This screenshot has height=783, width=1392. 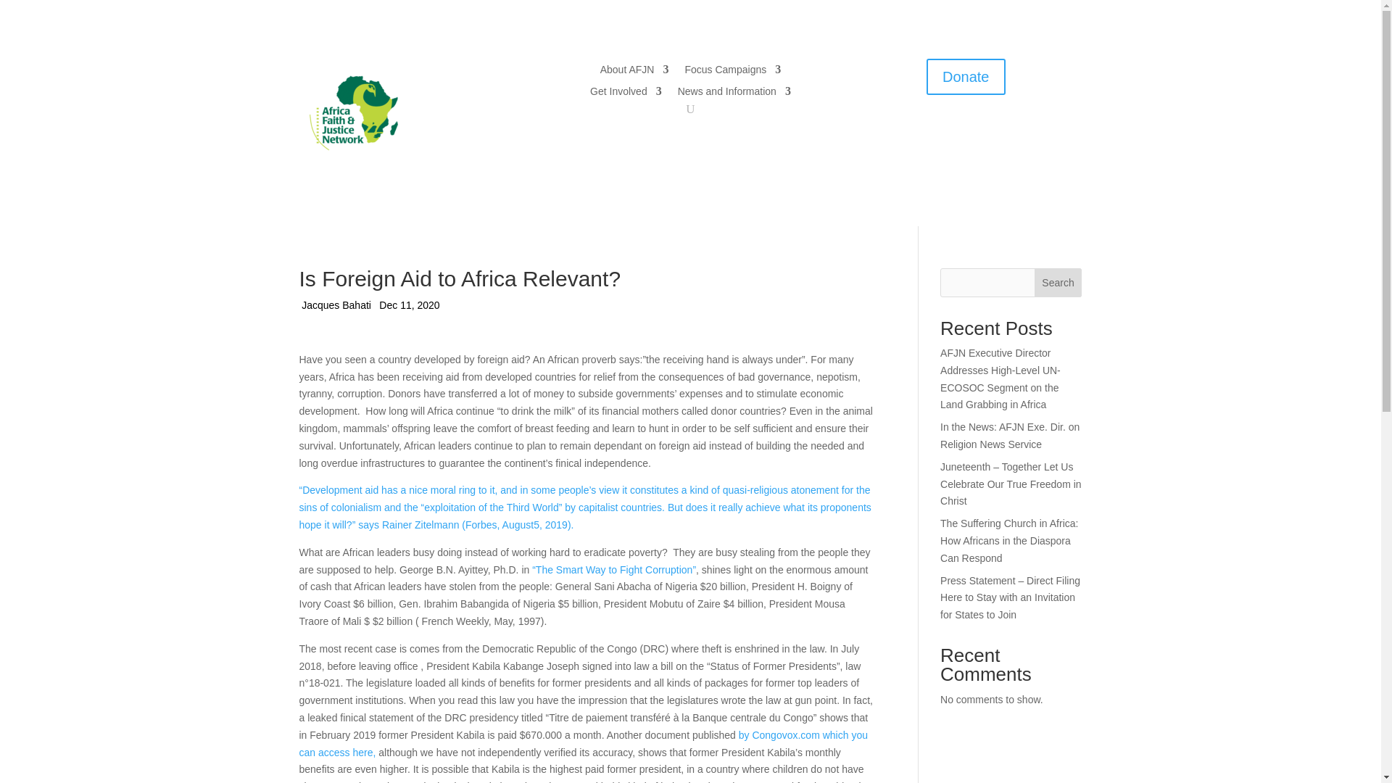 I want to click on News and Information, so click(x=734, y=94).